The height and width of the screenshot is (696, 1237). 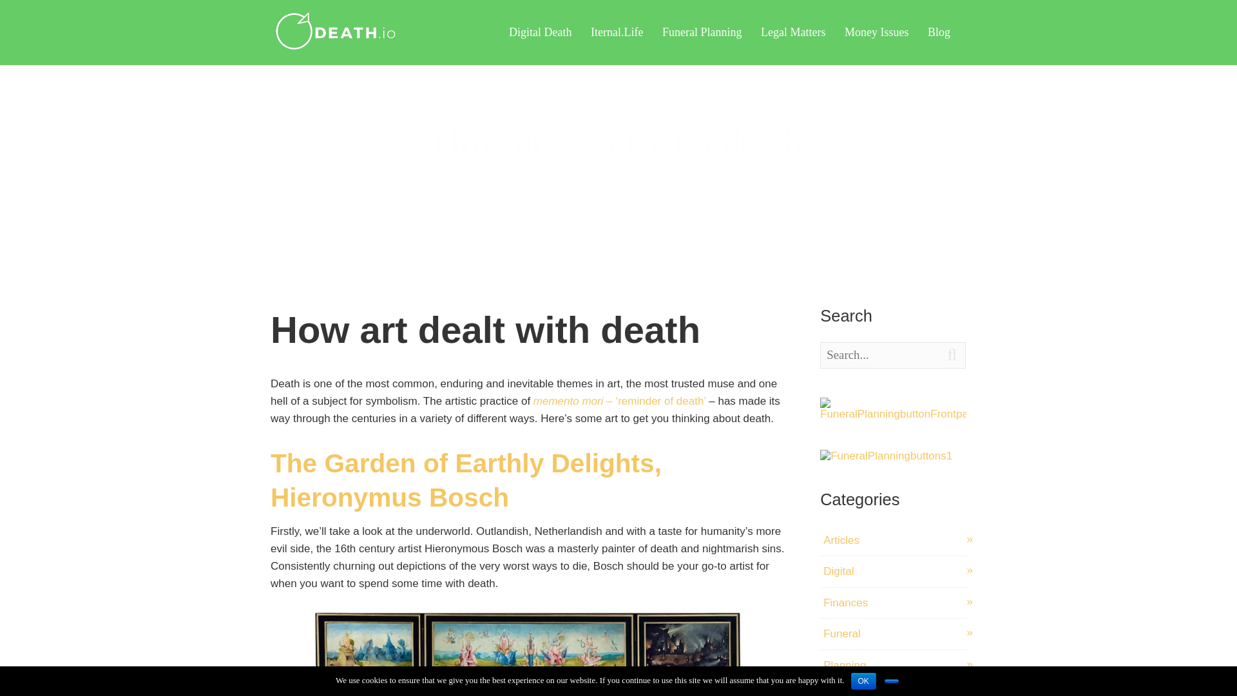 What do you see at coordinates (702, 32) in the screenshot?
I see `Funeral Planning` at bounding box center [702, 32].